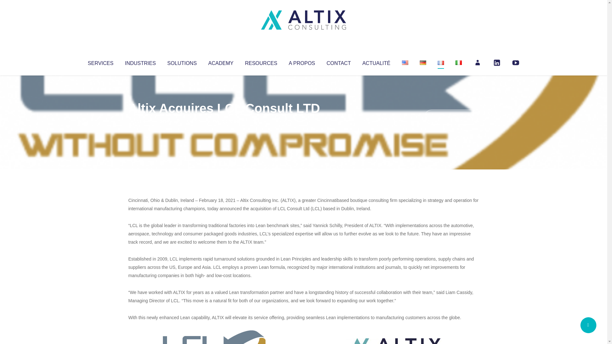  Describe the element at coordinates (182, 62) in the screenshot. I see `SOLUTIONS` at that location.